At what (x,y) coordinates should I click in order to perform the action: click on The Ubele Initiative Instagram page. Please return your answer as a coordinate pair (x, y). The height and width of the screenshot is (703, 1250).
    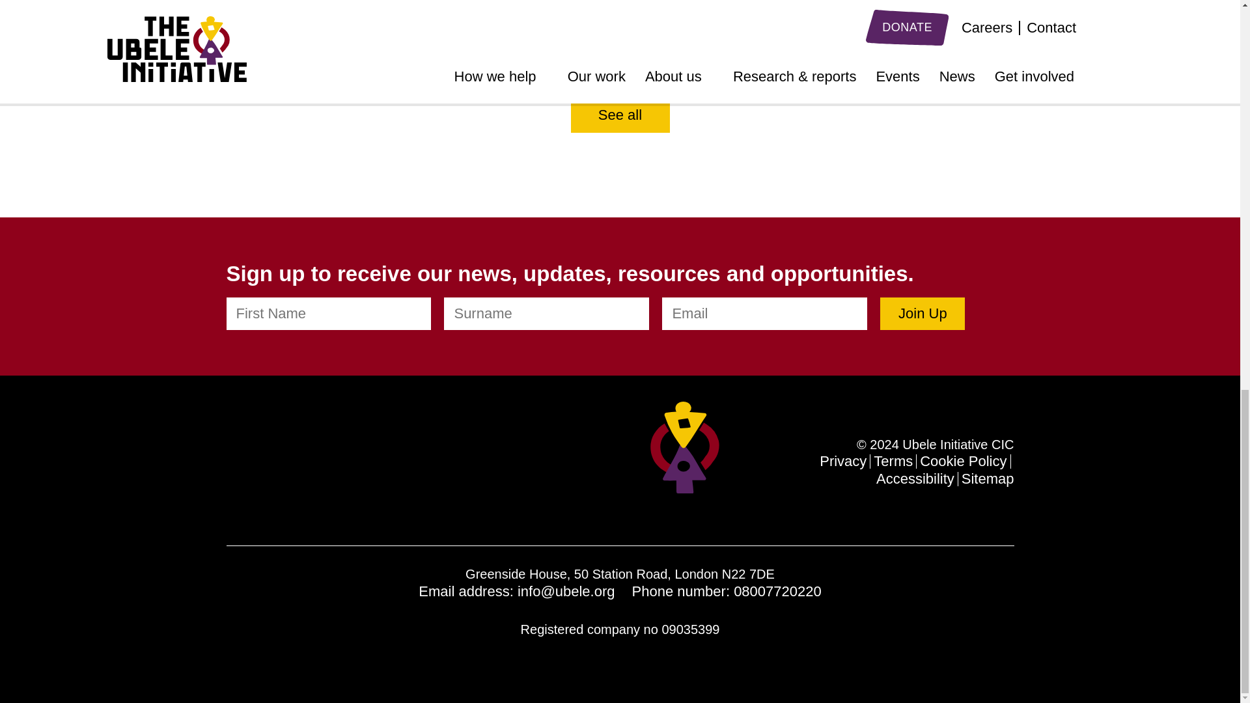
    Looking at the image, I should click on (306, 465).